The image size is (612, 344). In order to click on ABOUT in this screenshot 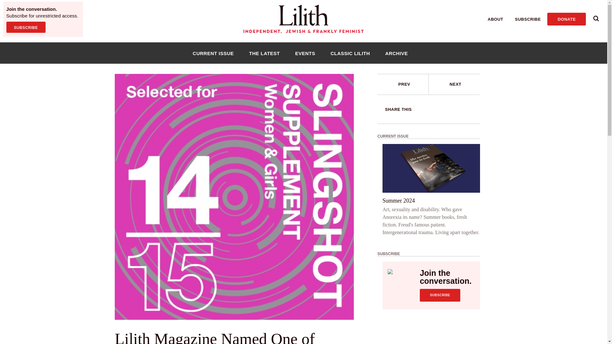, I will do `click(495, 19)`.